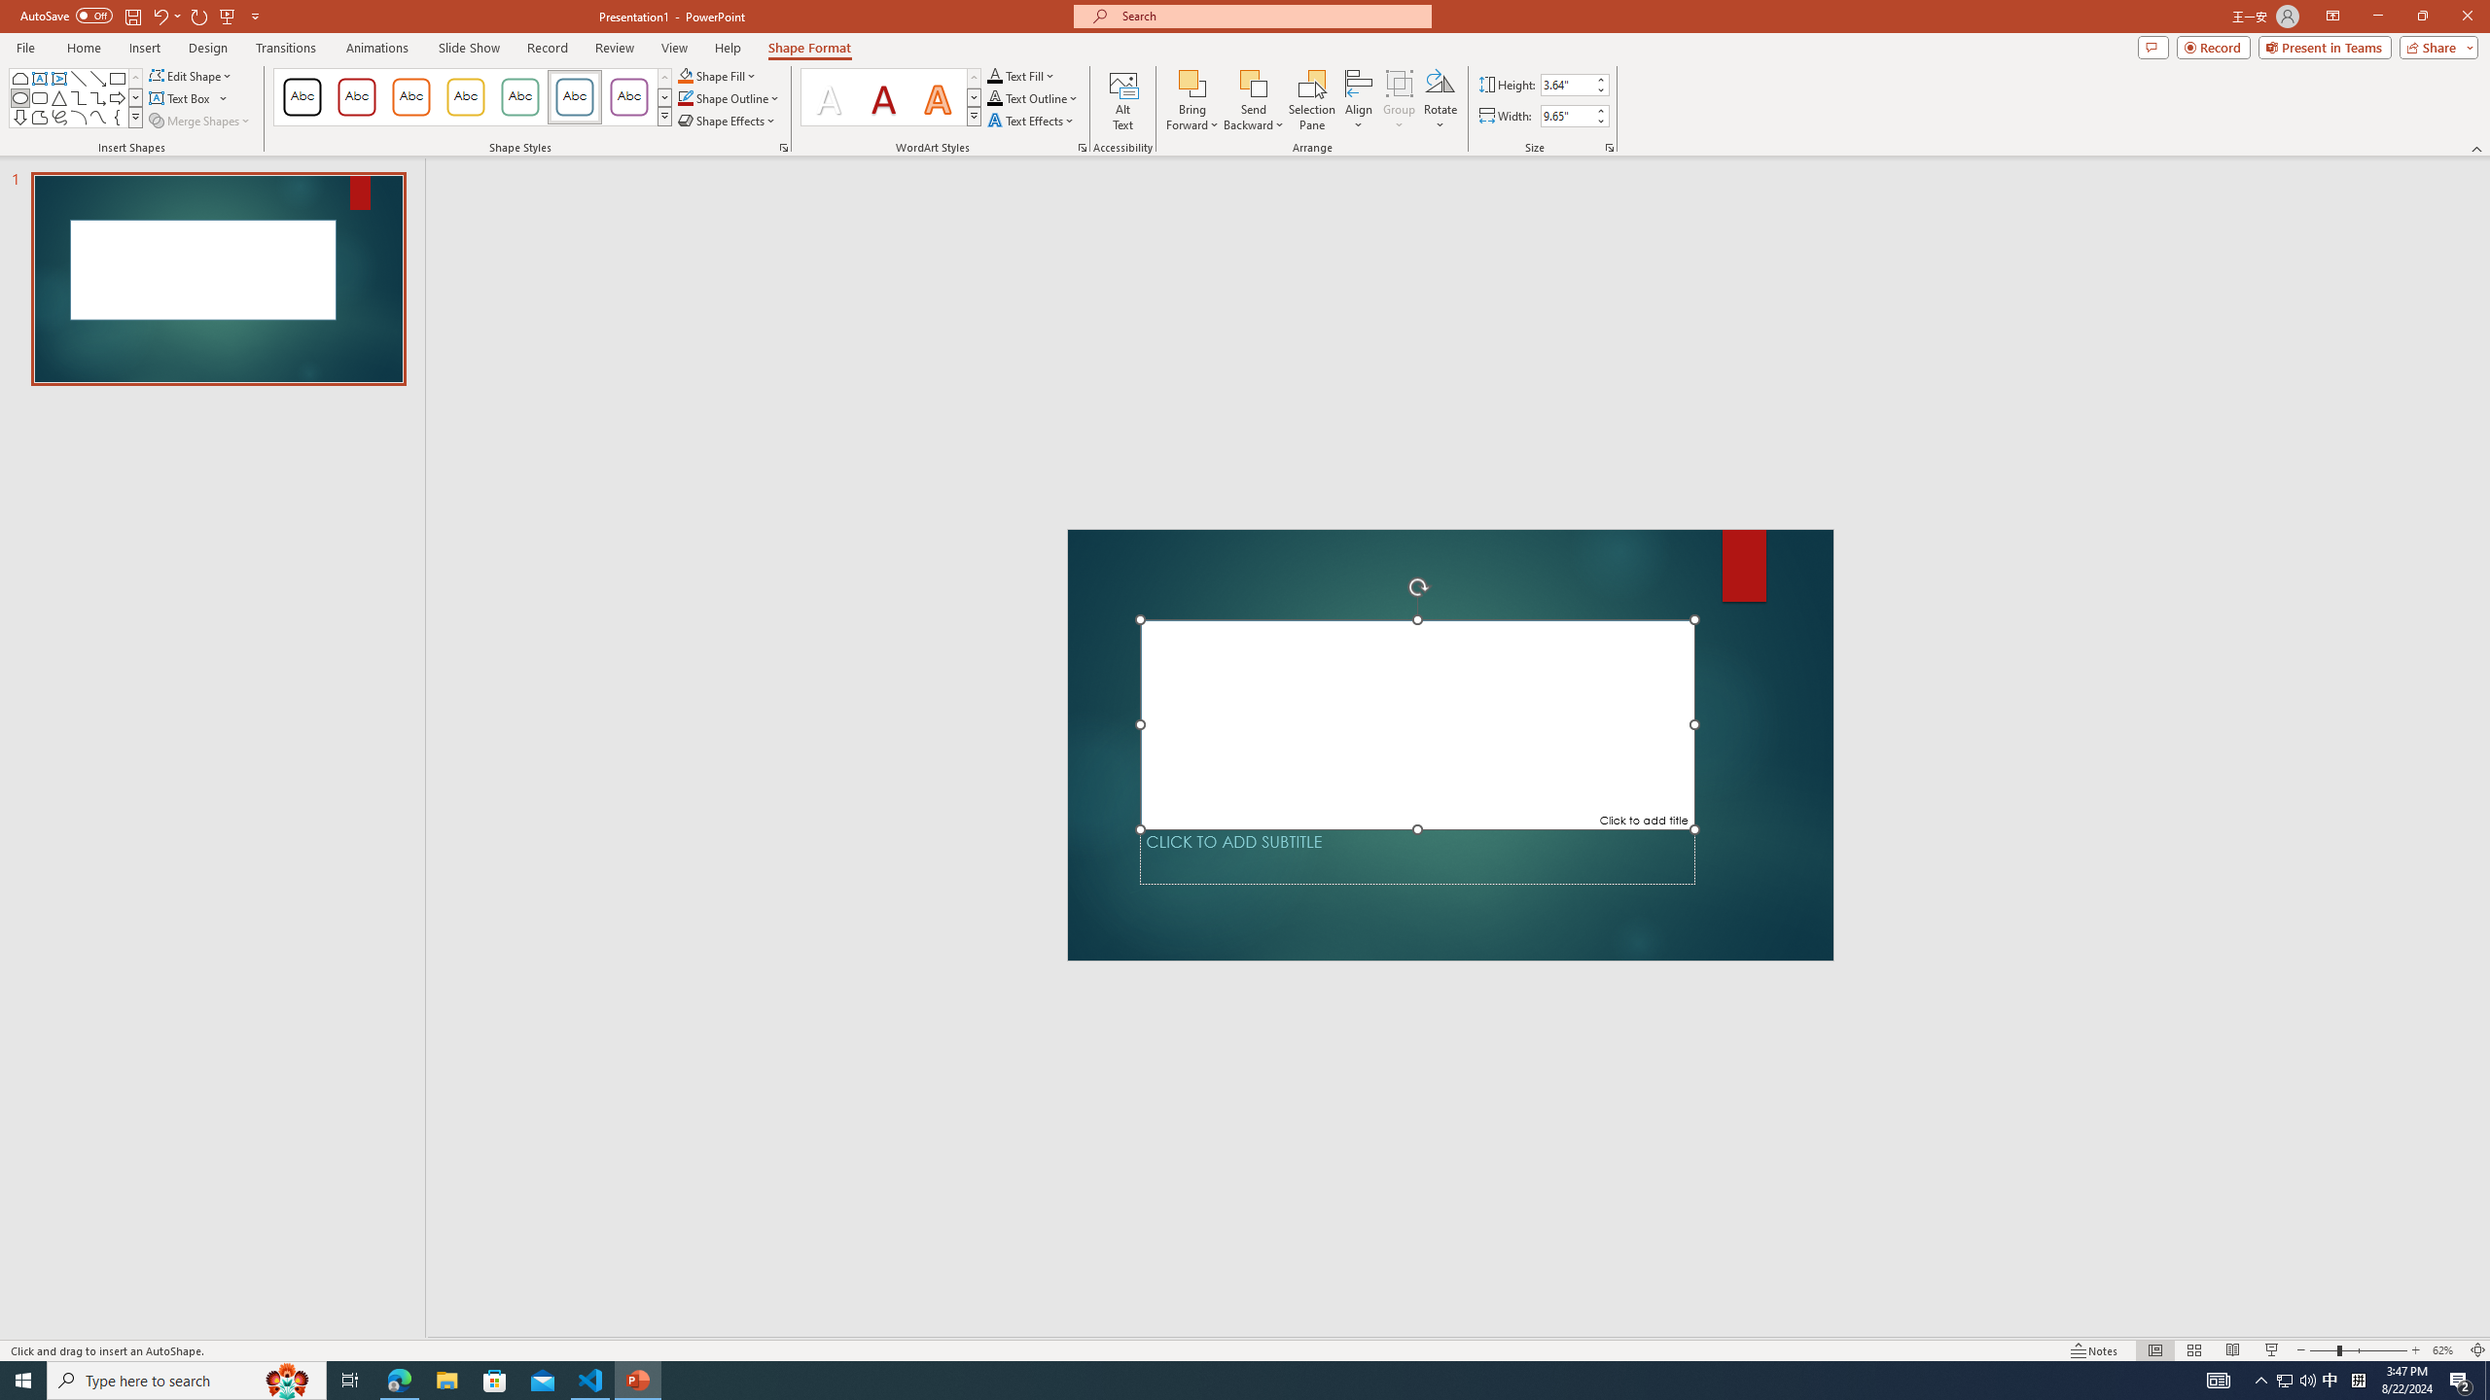 The height and width of the screenshot is (1400, 2490). Describe the element at coordinates (994, 97) in the screenshot. I see `Text Outline RGB(0, 0, 0)` at that location.